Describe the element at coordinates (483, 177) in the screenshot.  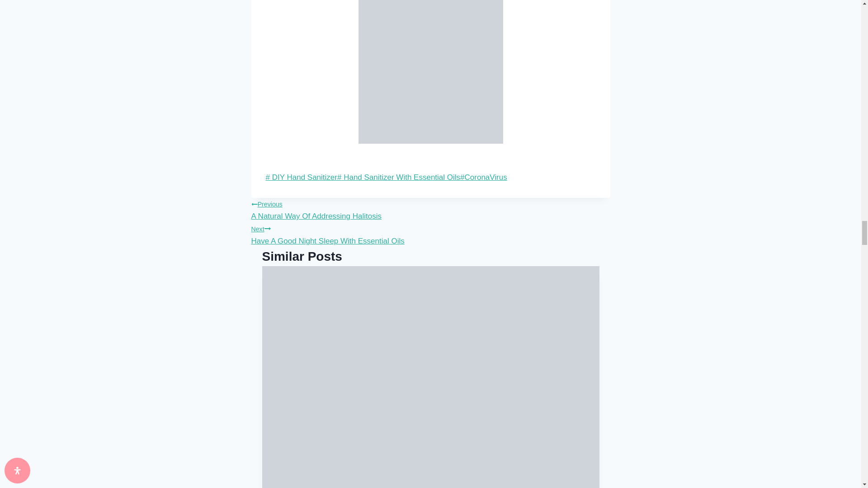
I see `CoronaVirus` at that location.